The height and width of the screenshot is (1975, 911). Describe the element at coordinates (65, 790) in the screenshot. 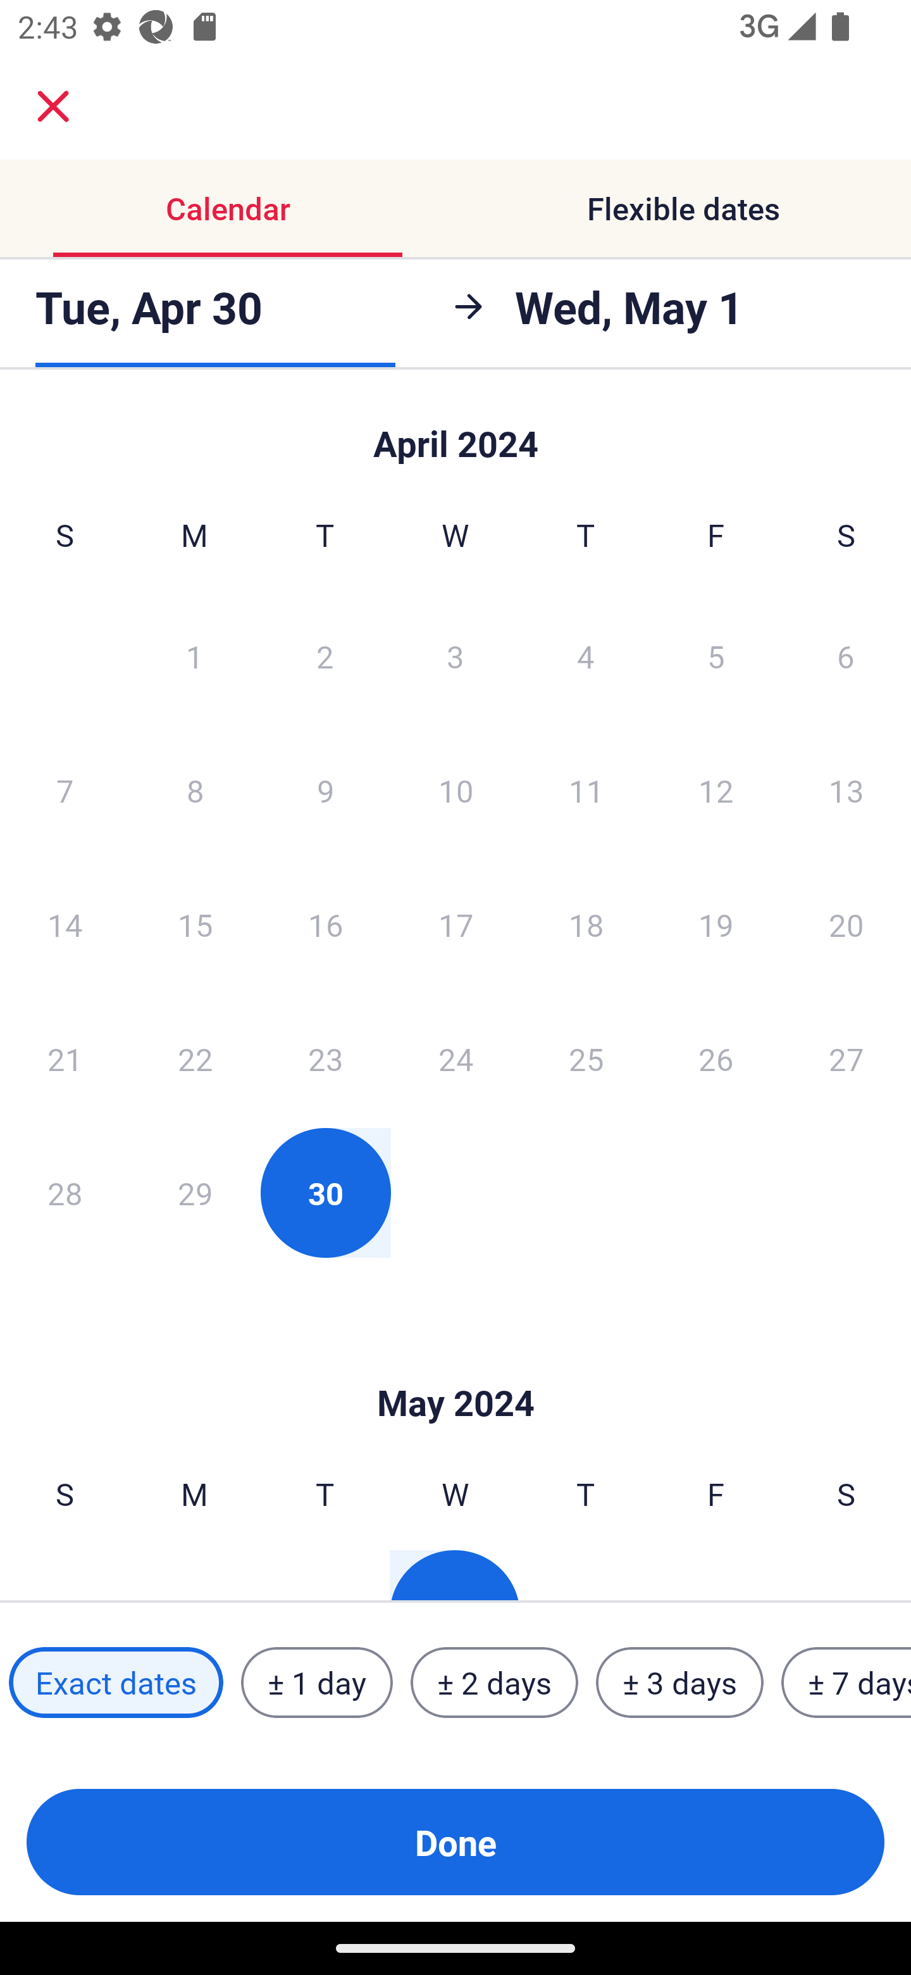

I see `7 Sunday, April 7, 2024` at that location.